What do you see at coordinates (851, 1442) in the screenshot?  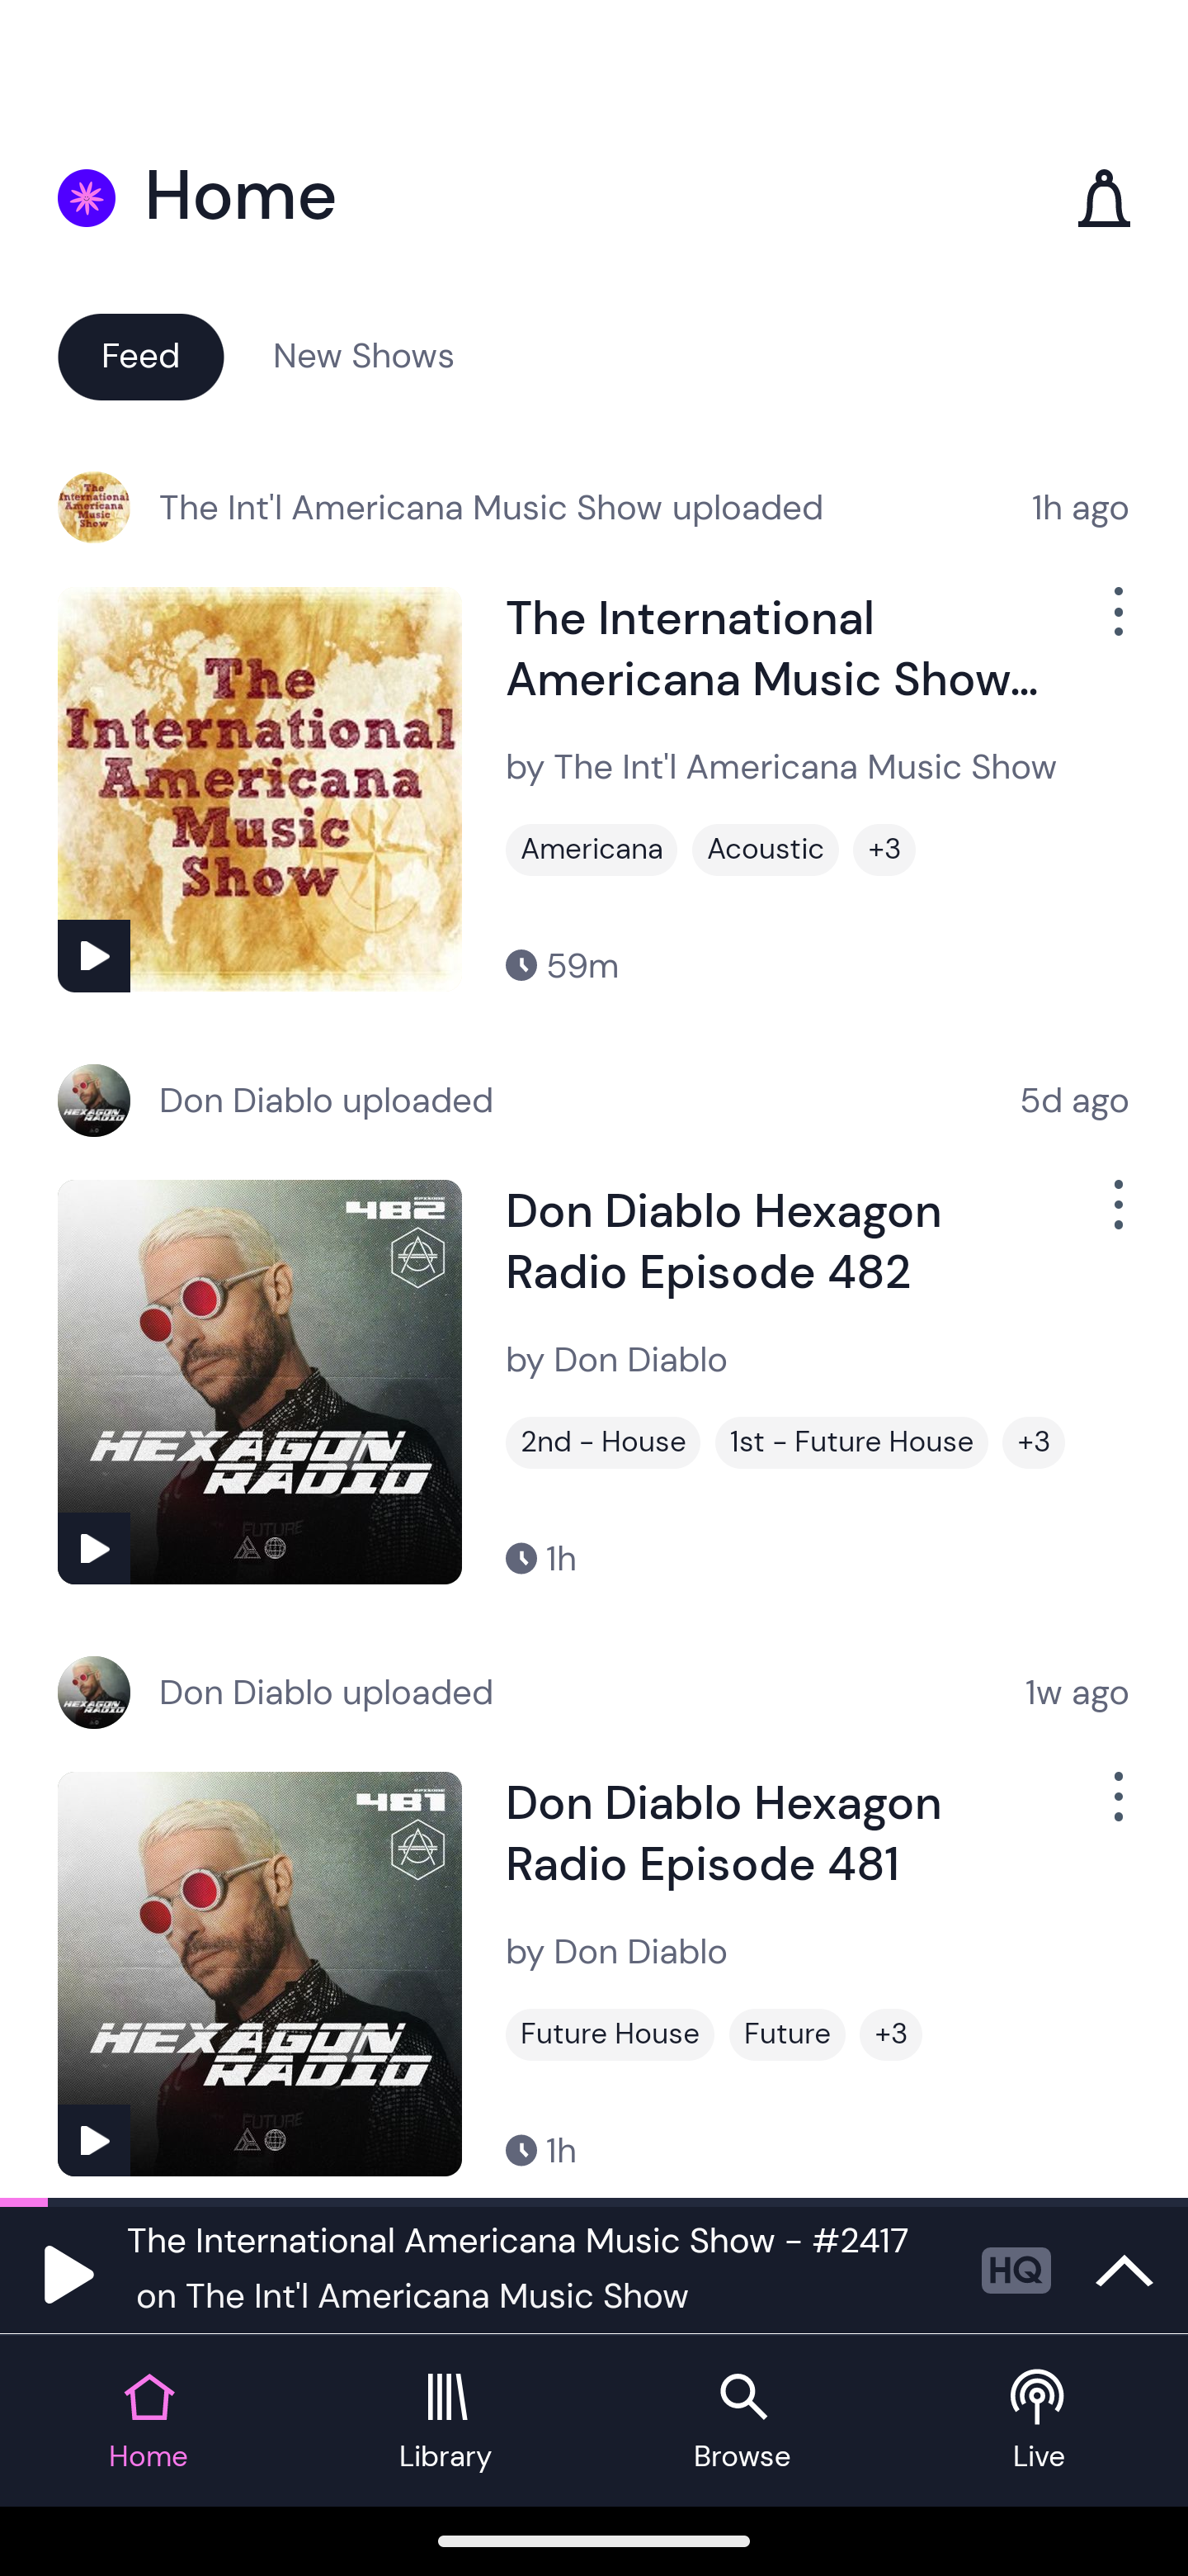 I see `1st - Future House` at bounding box center [851, 1442].